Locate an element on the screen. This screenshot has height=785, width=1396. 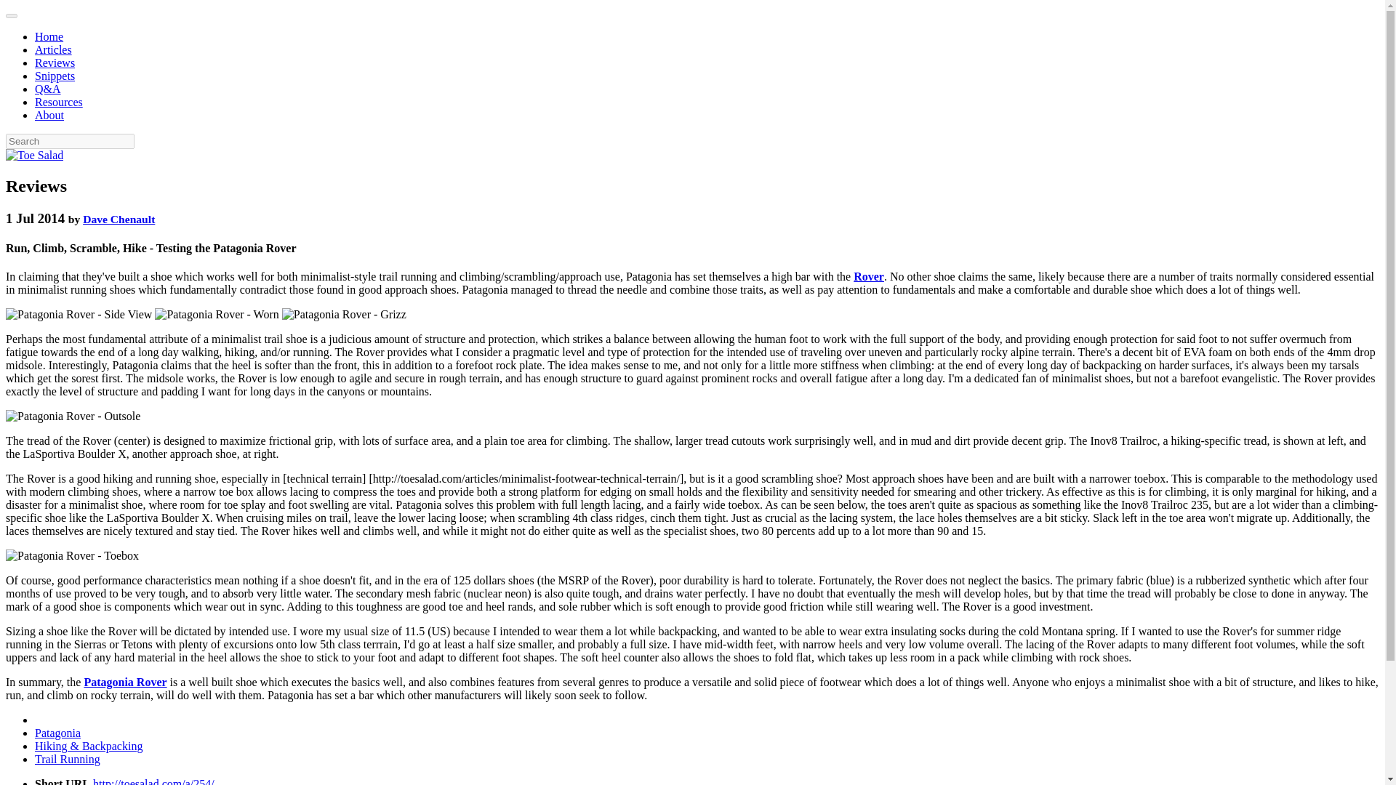
Trail Running is located at coordinates (68, 759).